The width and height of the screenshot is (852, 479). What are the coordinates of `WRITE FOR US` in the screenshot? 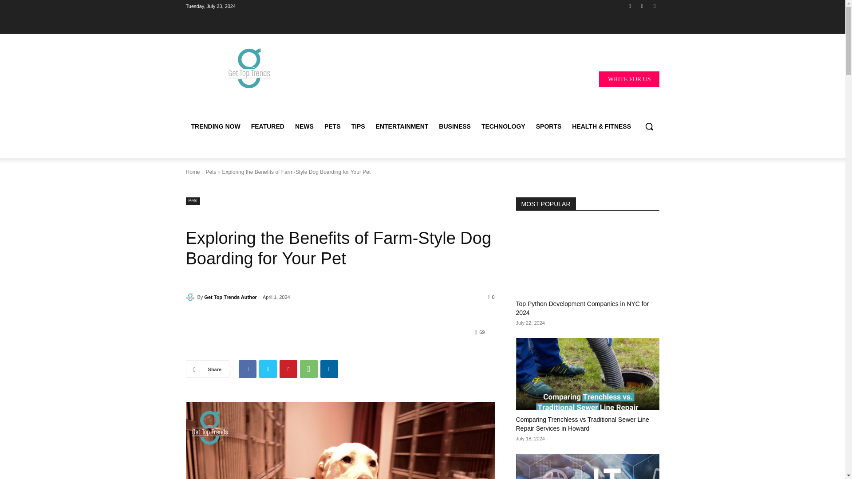 It's located at (629, 79).